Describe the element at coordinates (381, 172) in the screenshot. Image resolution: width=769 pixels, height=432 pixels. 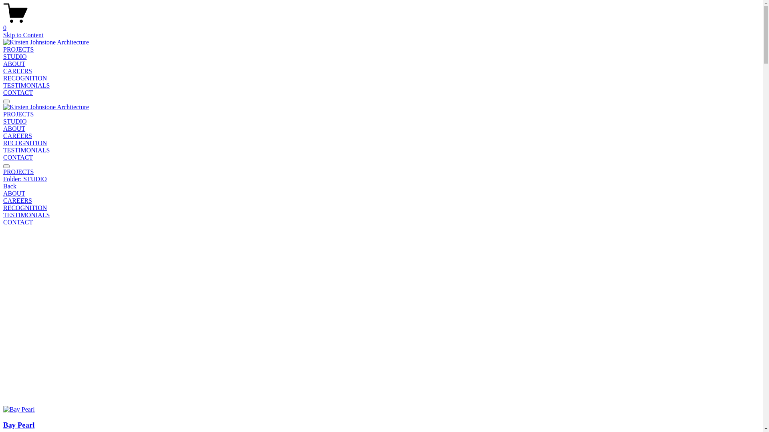
I see `PROJECTS` at that location.